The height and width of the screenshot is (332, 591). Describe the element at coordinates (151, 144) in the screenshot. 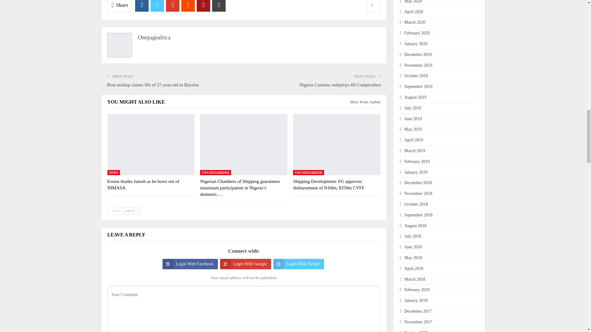

I see `Essien thanks Jamoh as he bows out of NIMASA` at that location.